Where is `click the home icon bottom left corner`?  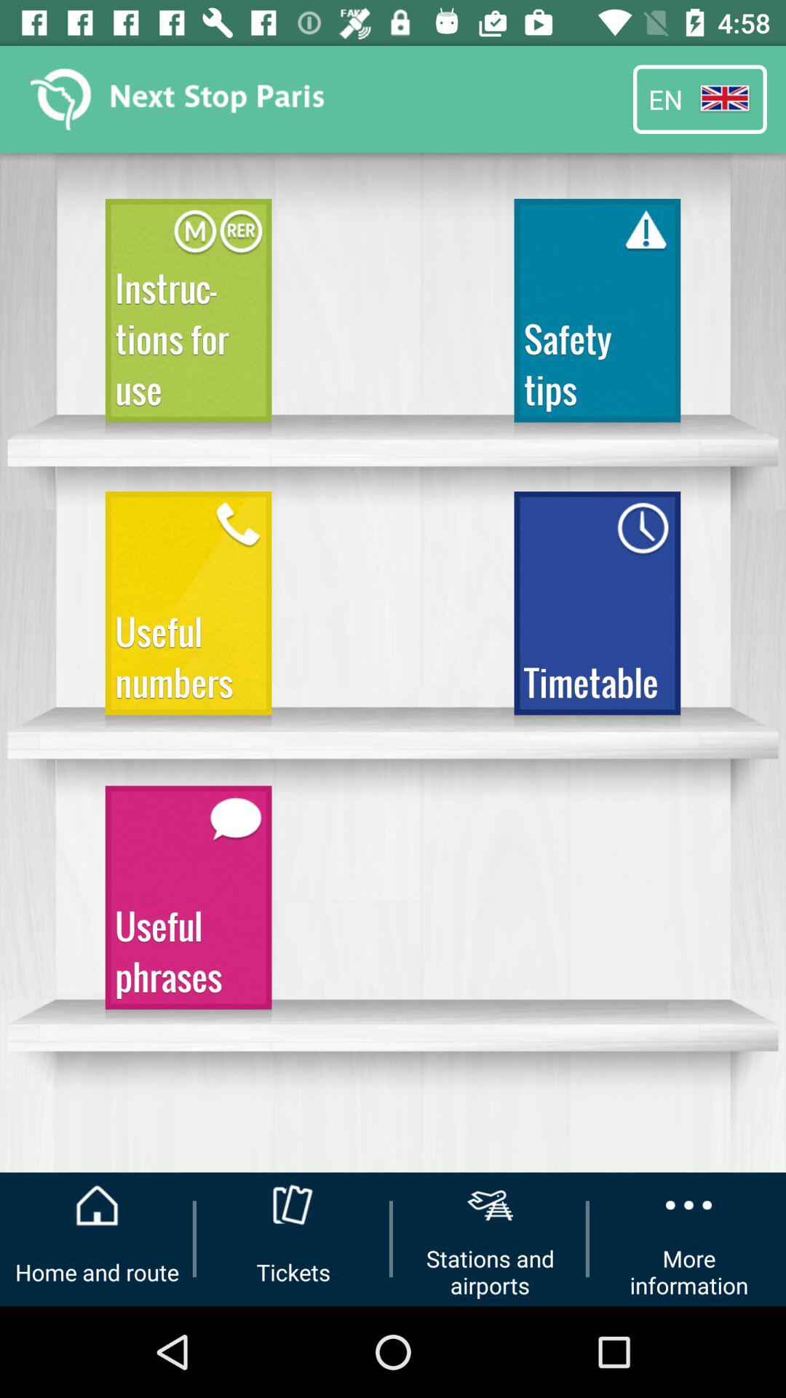
click the home icon bottom left corner is located at coordinates (97, 1206).